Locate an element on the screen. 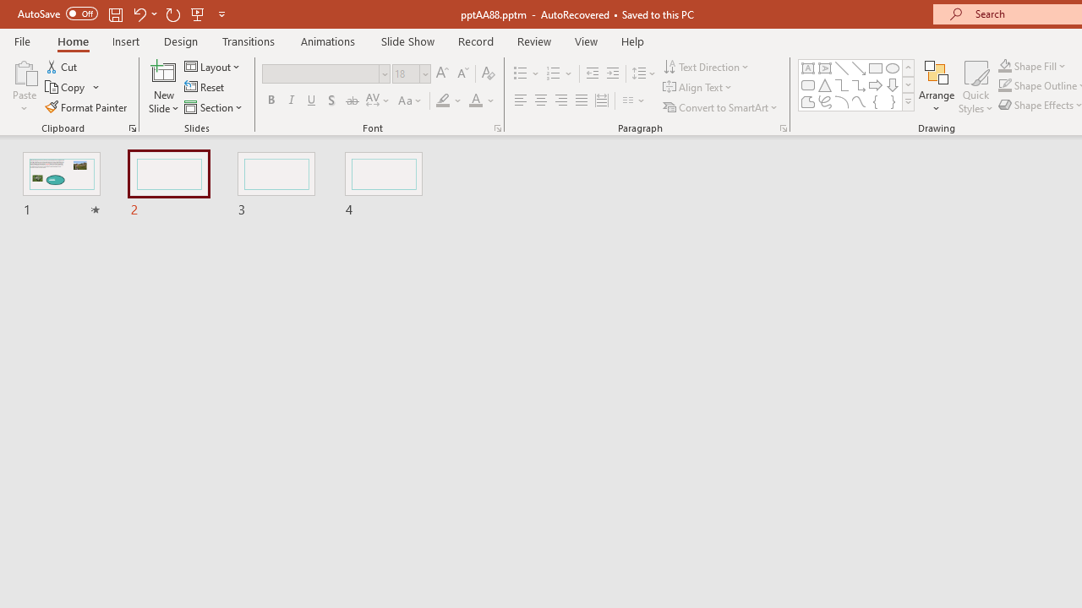 The image size is (1082, 608). Italic is located at coordinates (291, 101).